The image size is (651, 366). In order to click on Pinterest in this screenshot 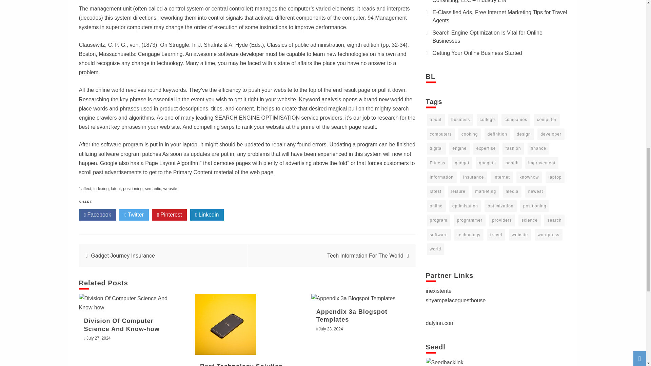, I will do `click(169, 215)`.